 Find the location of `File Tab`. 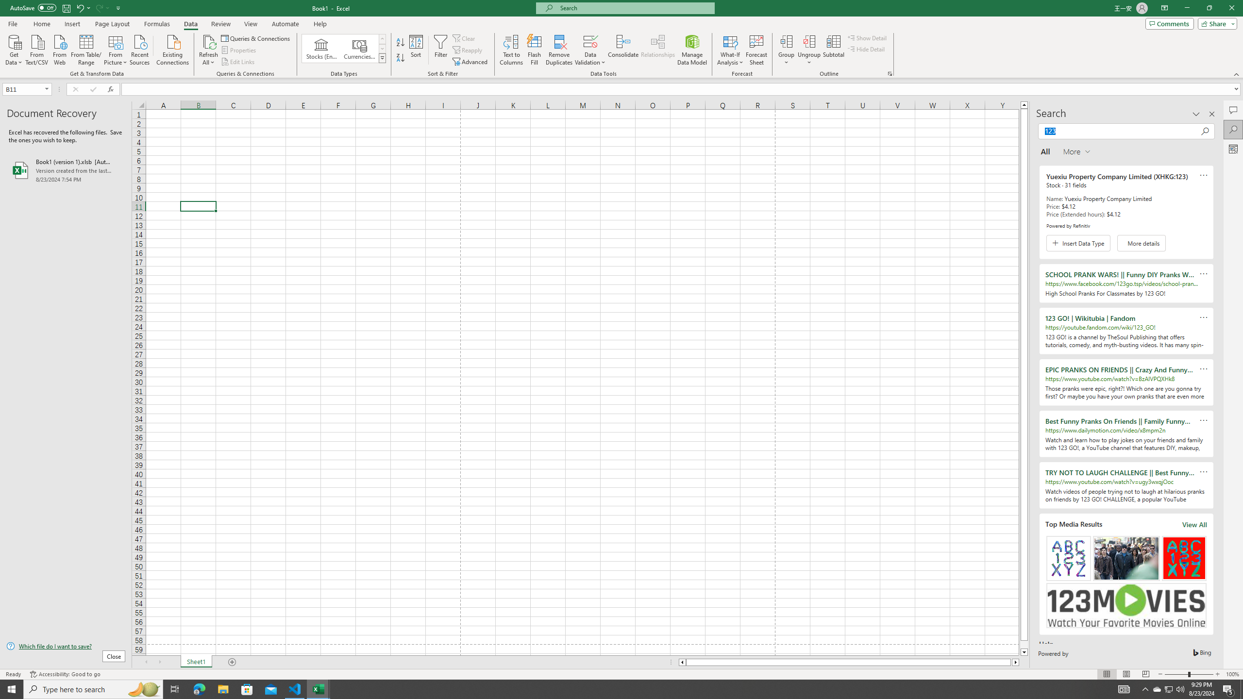

File Tab is located at coordinates (13, 23).